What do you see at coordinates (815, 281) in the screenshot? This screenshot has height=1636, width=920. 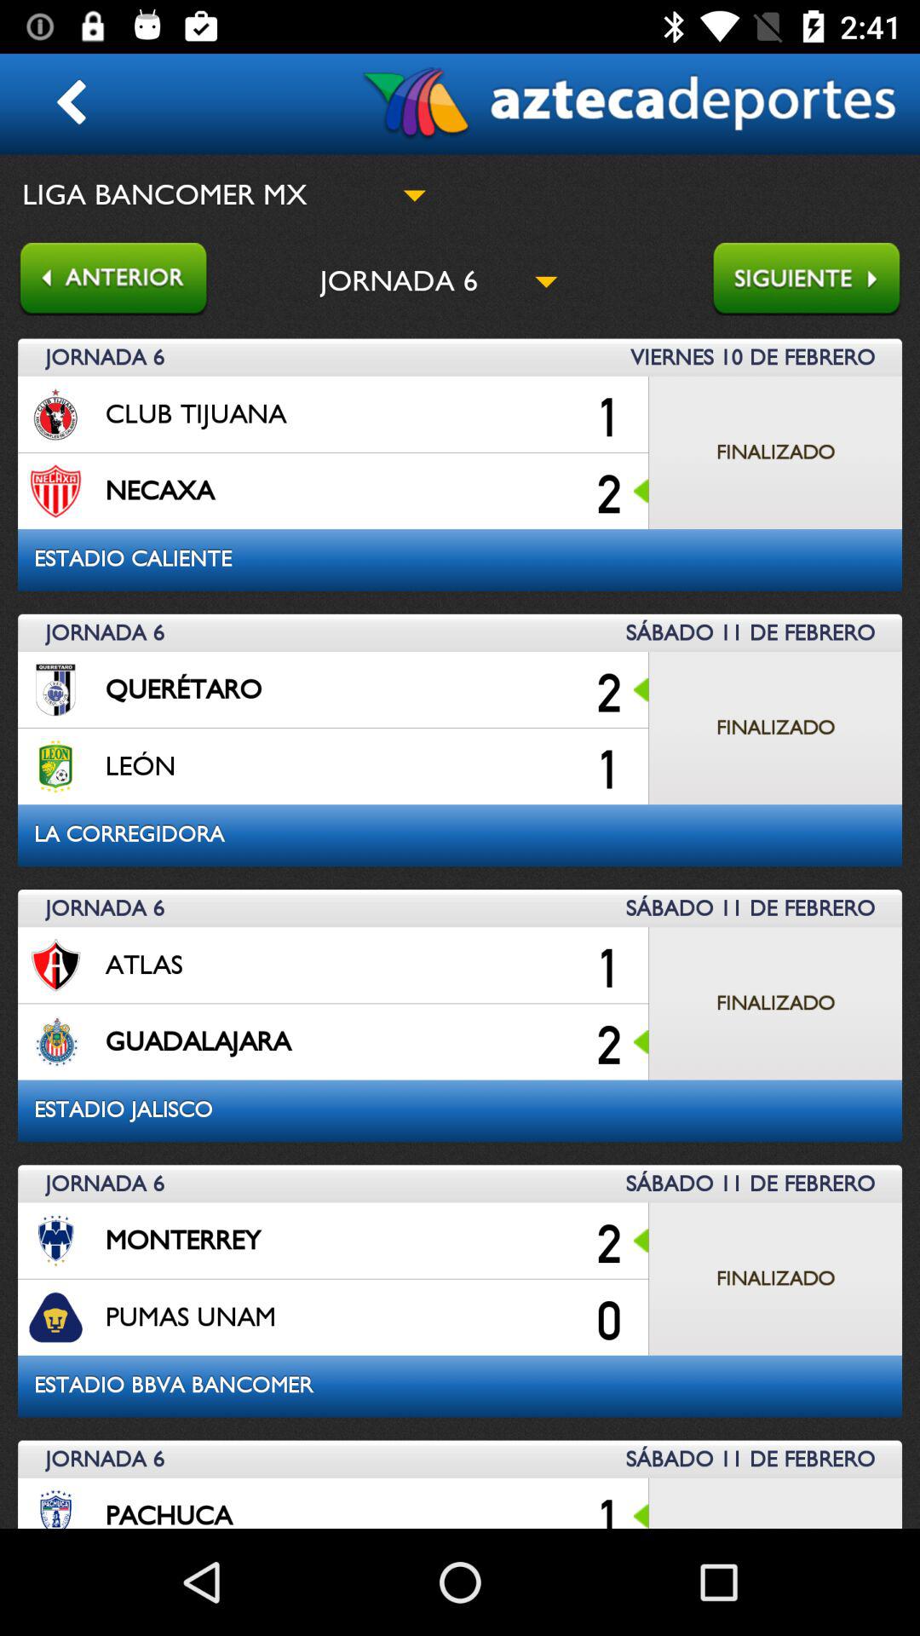 I see `go to next` at bounding box center [815, 281].